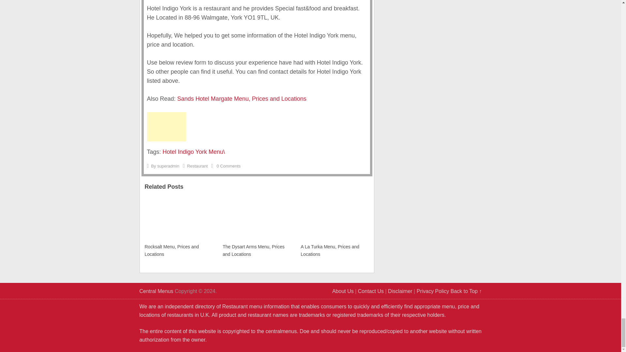 Image resolution: width=626 pixels, height=352 pixels. I want to click on Central Menus, so click(156, 291).